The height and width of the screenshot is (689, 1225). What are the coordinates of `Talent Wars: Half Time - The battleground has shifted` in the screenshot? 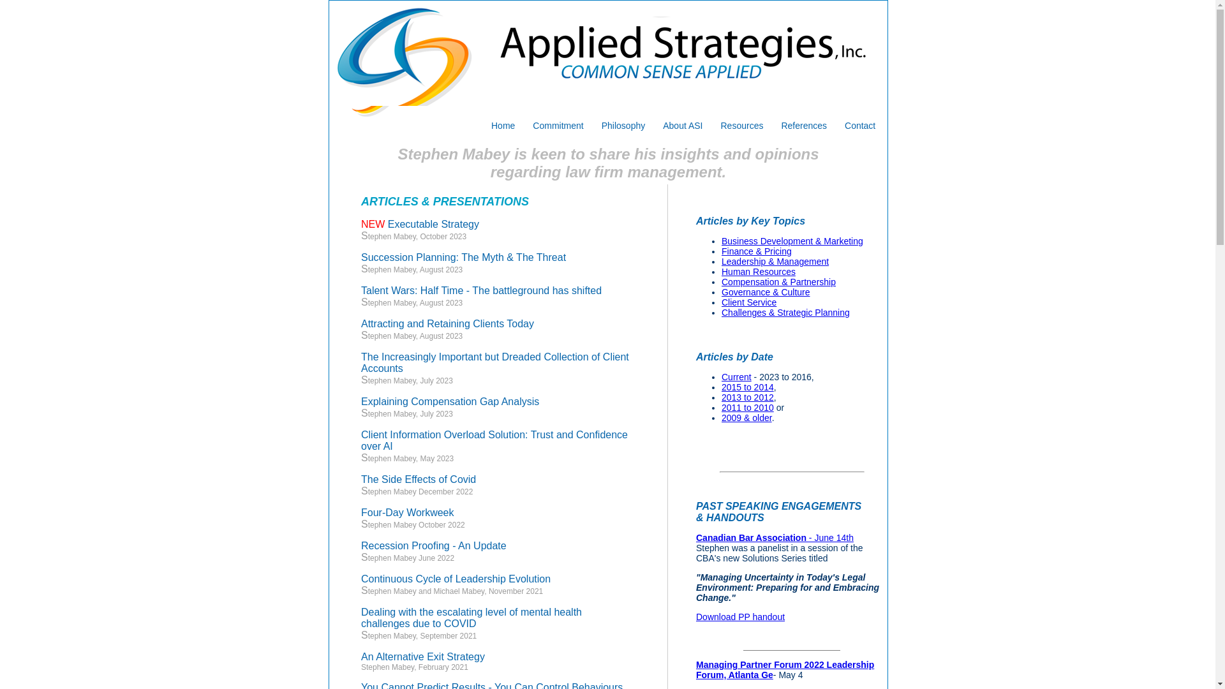 It's located at (481, 293).